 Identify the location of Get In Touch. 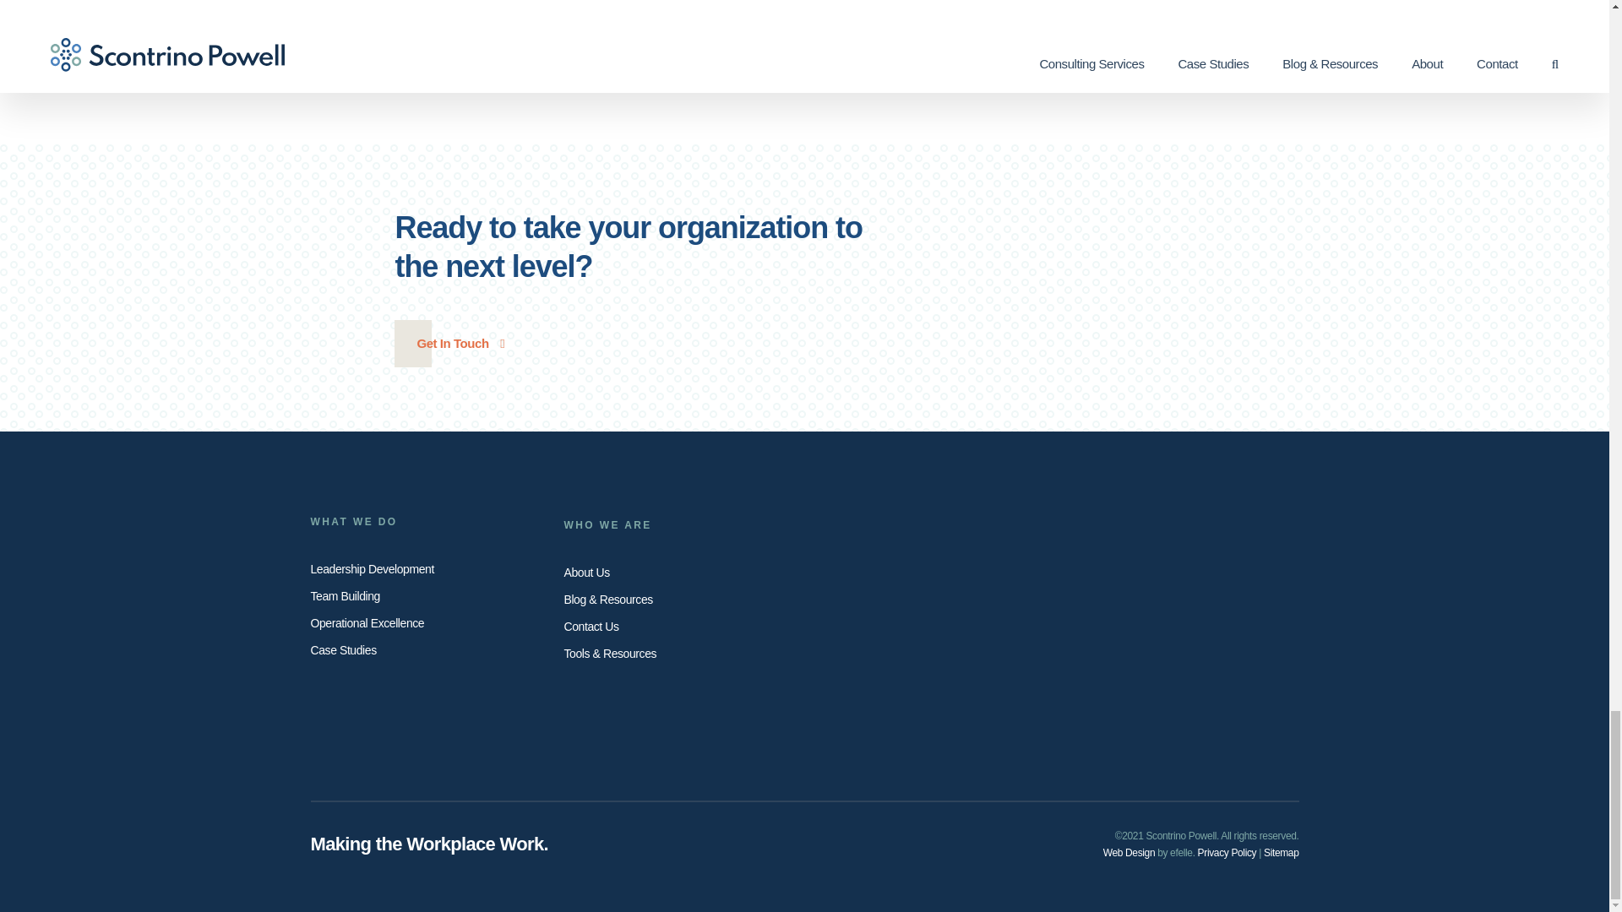
(460, 344).